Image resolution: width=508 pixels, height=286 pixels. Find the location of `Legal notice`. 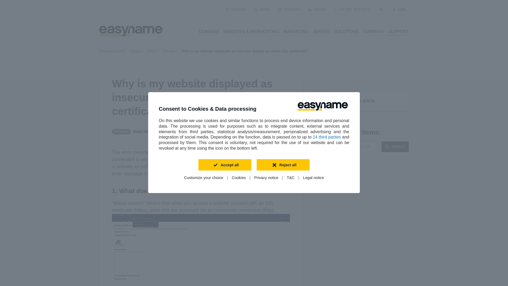

Legal notice is located at coordinates (313, 178).